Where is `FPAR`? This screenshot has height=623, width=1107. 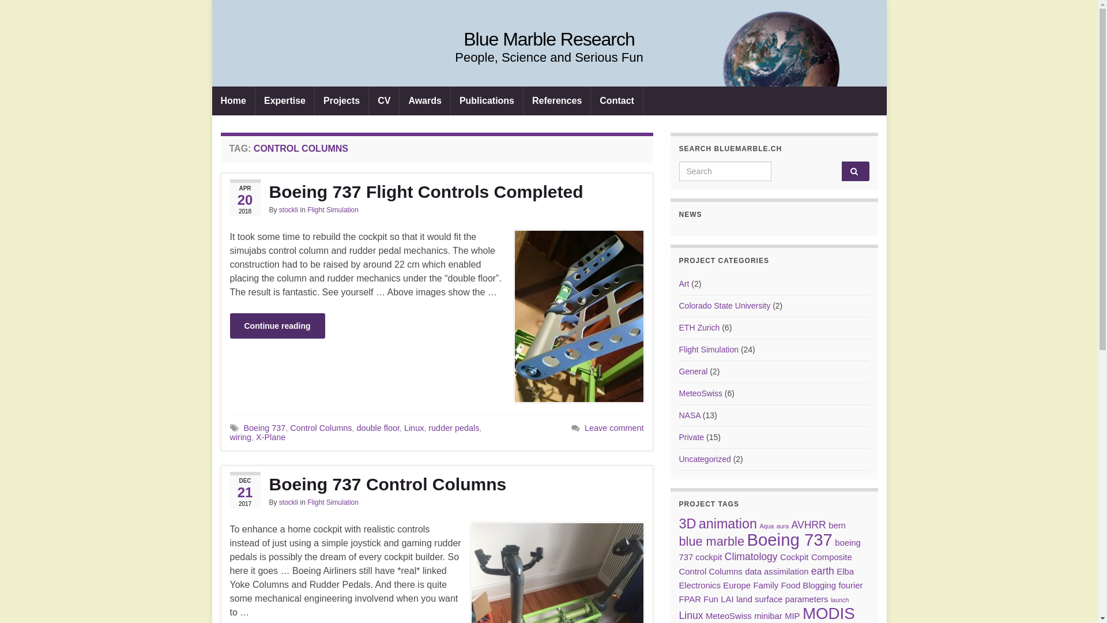
FPAR is located at coordinates (690, 599).